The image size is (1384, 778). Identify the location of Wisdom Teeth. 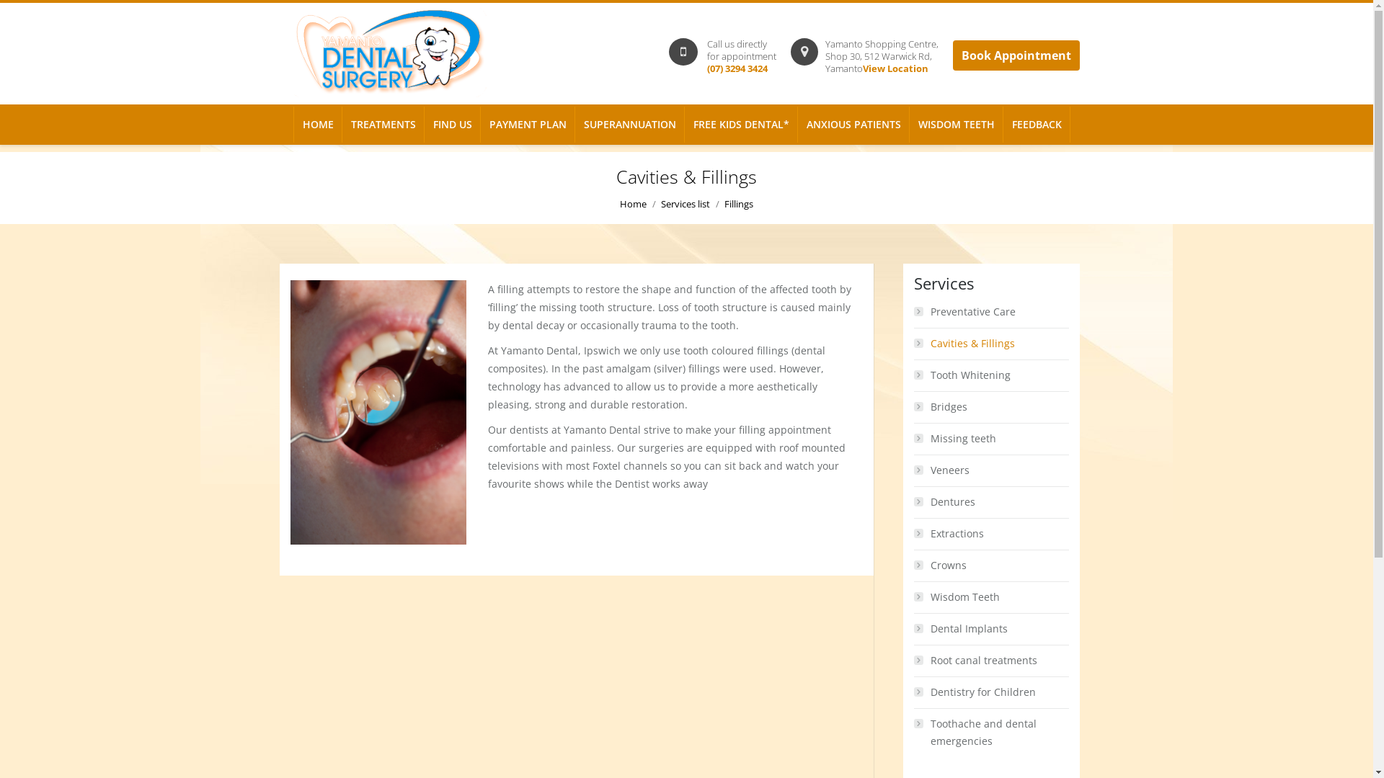
(991, 597).